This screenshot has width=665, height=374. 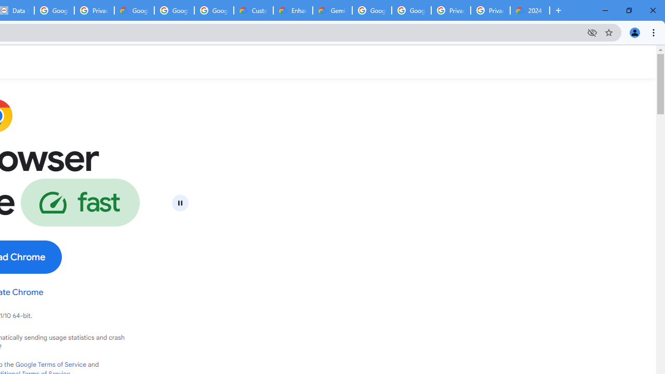 I want to click on Gemini for Business and Developers | Google Cloud, so click(x=332, y=10).